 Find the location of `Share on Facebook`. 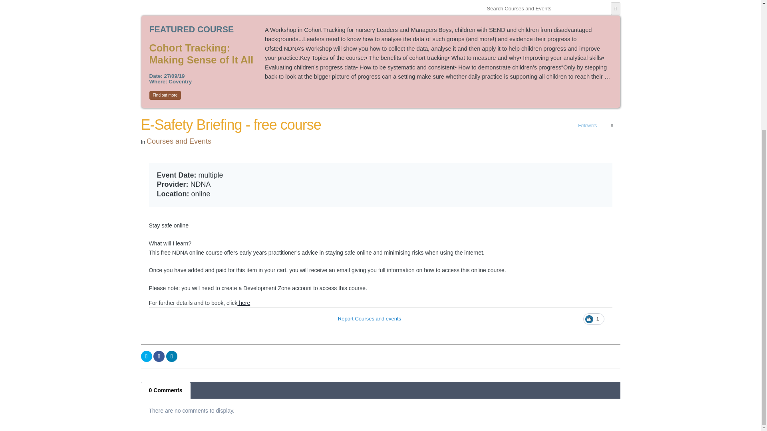

Share on Facebook is located at coordinates (159, 356).